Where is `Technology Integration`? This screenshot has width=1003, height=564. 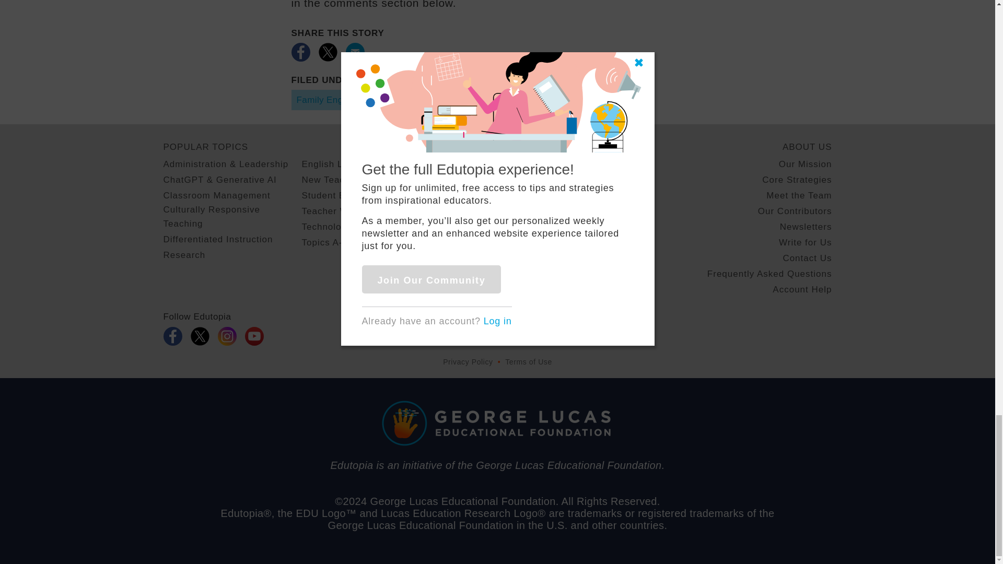
Technology Integration is located at coordinates (352, 227).